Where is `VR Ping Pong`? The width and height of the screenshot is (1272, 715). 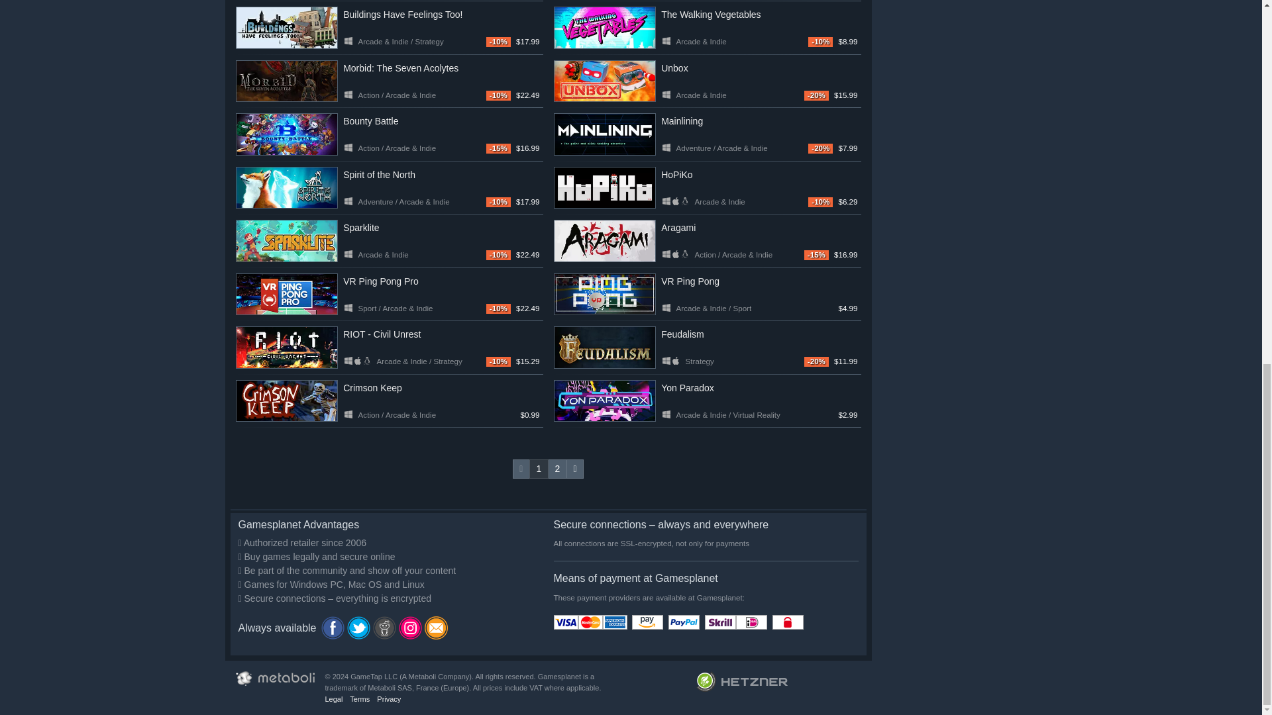 VR Ping Pong is located at coordinates (604, 294).